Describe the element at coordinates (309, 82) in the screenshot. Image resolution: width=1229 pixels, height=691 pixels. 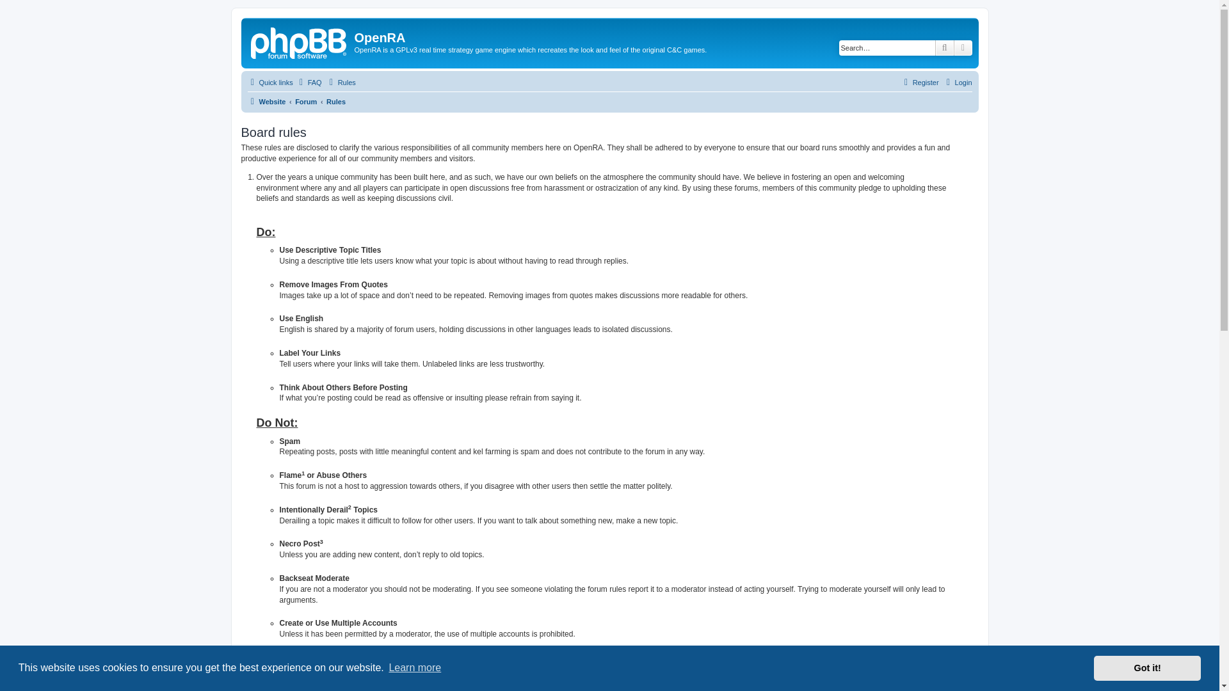
I see `Frequently Asked Questions` at that location.